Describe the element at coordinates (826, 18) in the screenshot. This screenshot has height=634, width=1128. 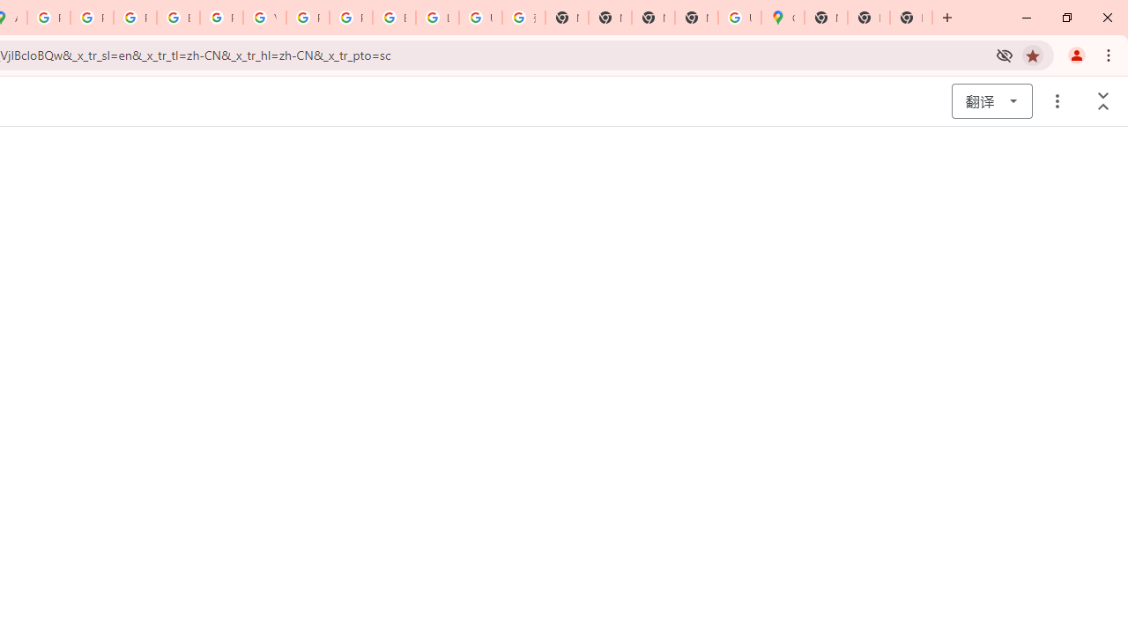
I see `New Tab` at that location.